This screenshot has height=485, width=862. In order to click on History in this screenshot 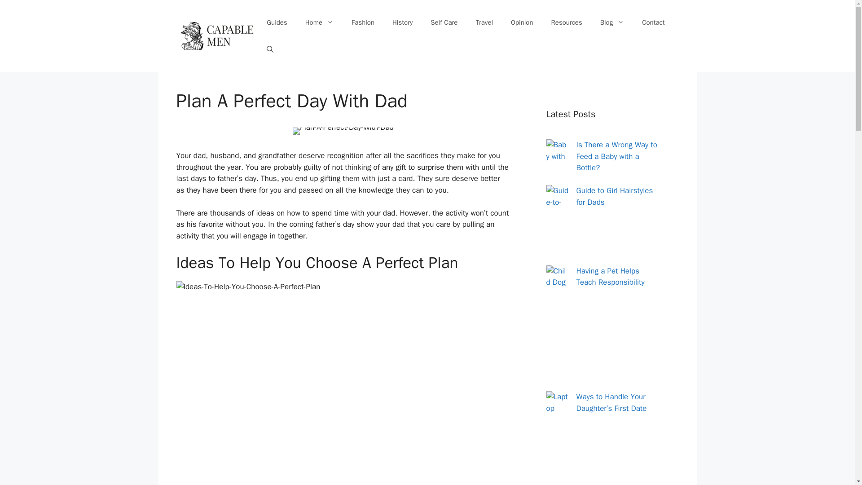, I will do `click(402, 22)`.